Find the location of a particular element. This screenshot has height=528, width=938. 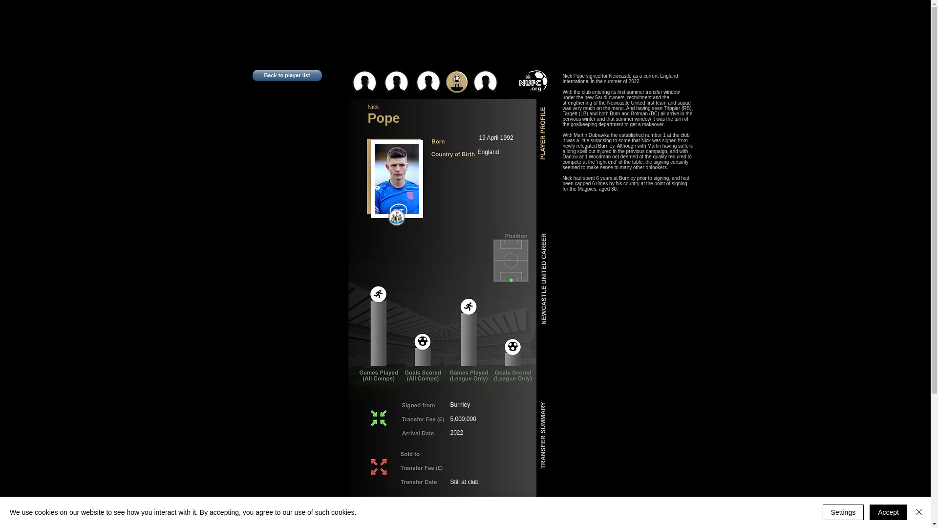

Settings is located at coordinates (843, 512).